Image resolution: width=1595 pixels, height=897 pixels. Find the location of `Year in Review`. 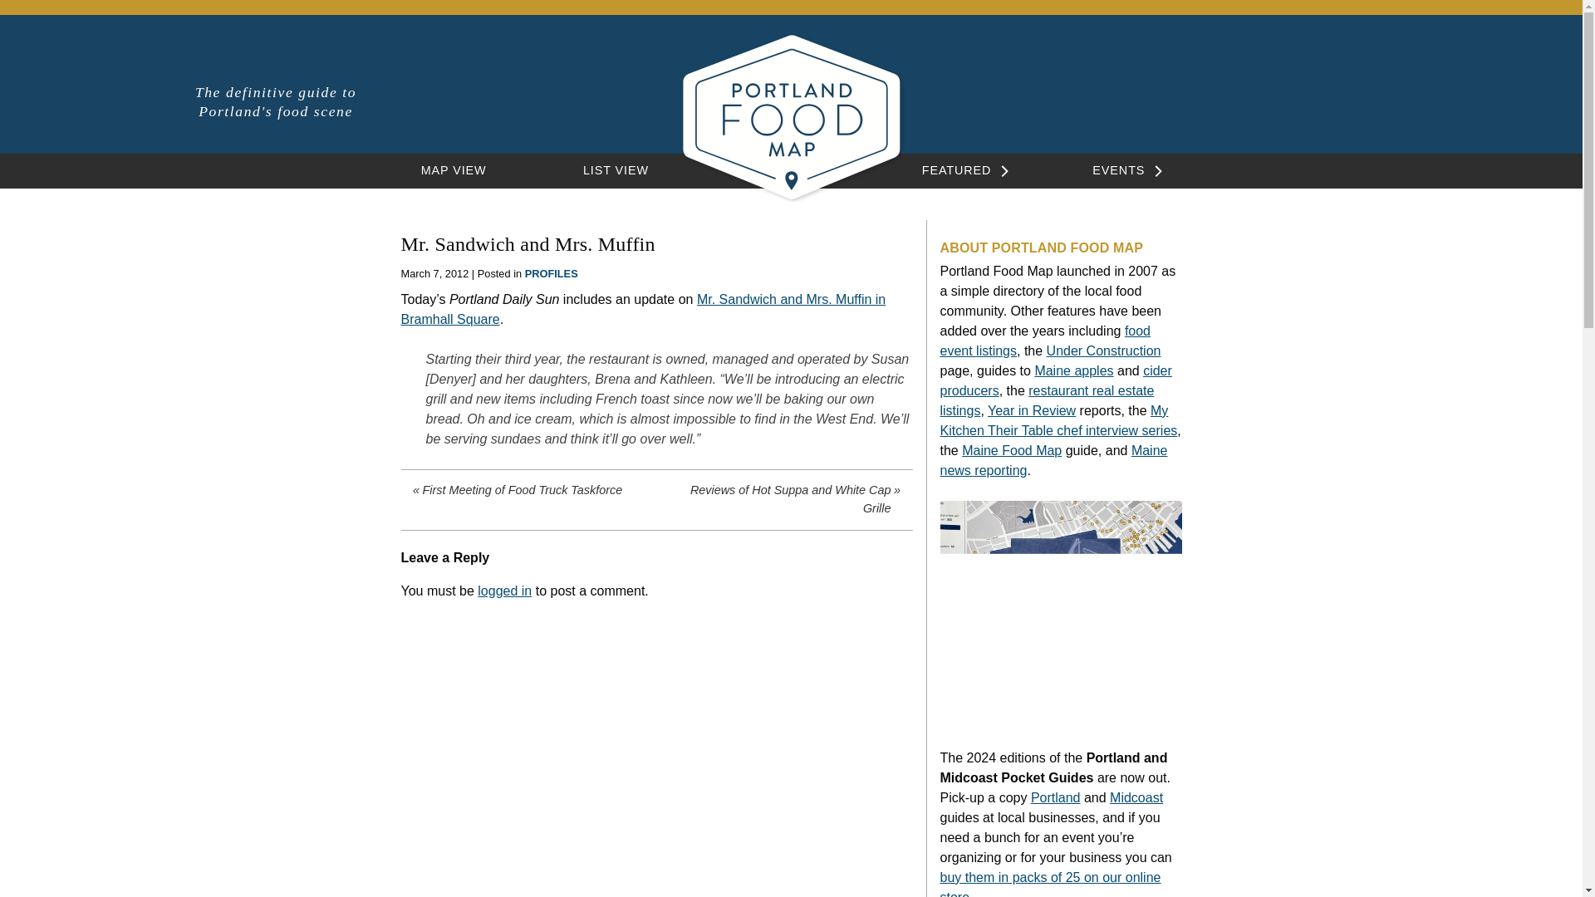

Year in Review is located at coordinates (1031, 410).